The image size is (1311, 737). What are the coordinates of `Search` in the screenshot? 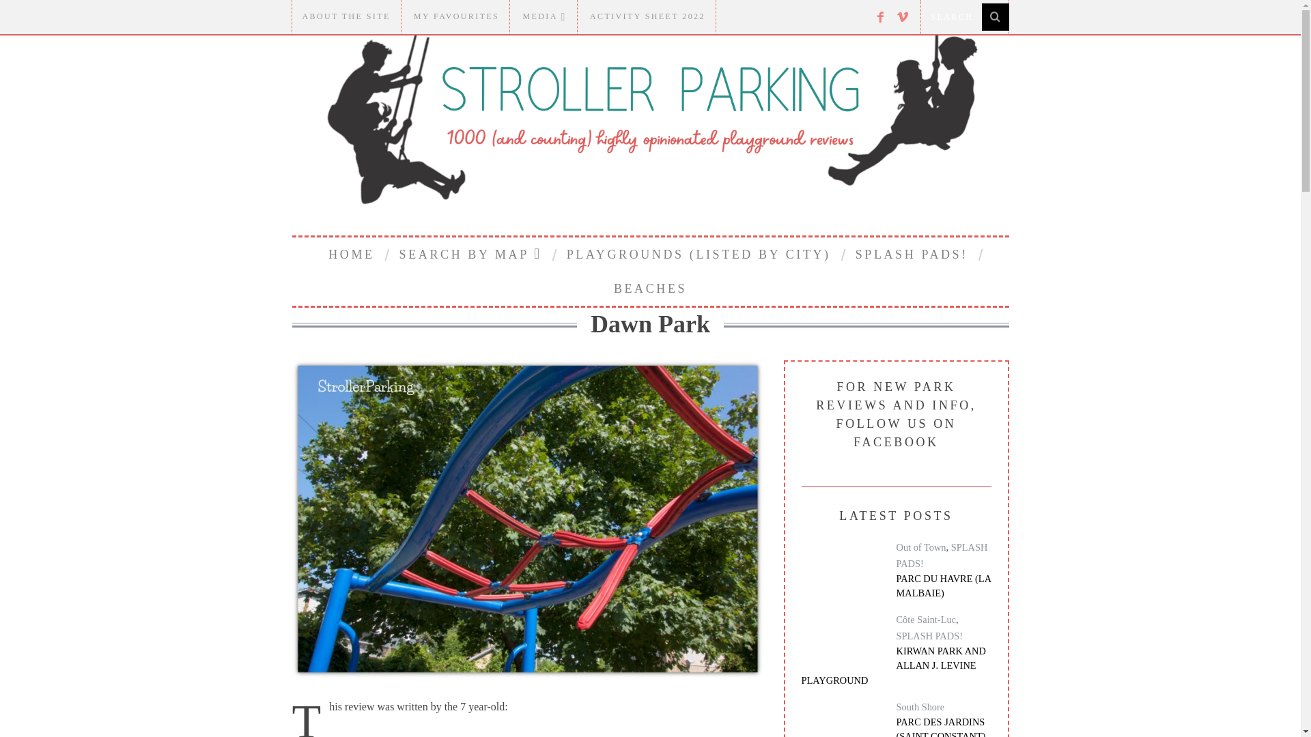 It's located at (964, 16).